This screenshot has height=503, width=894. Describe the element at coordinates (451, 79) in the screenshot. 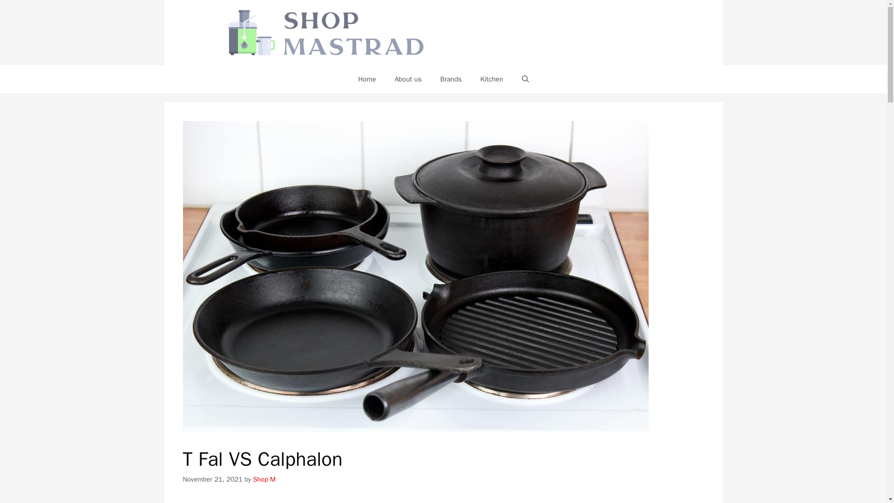

I see `Brands` at that location.